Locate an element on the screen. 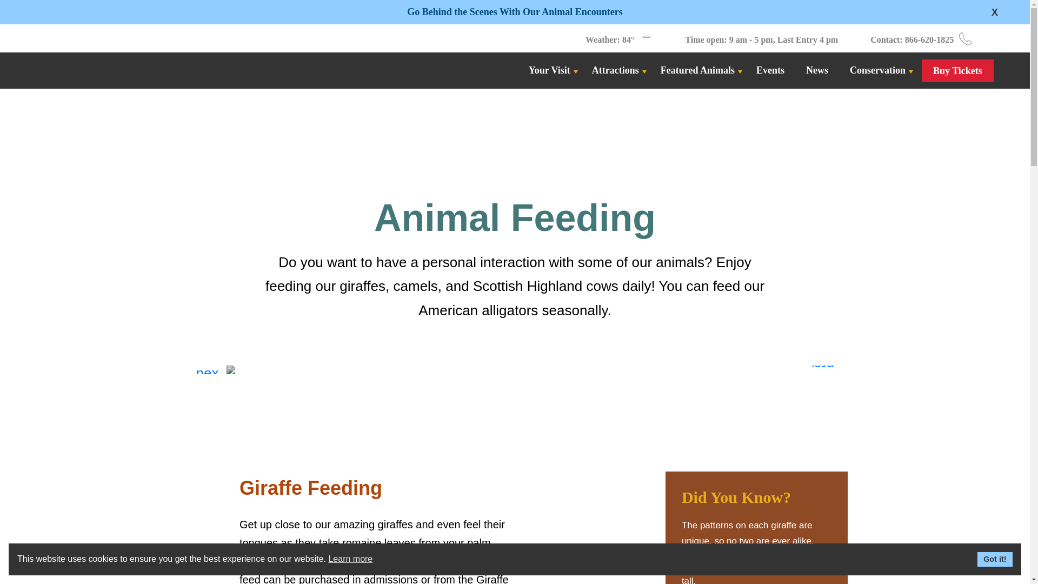 This screenshot has width=1038, height=584. Time open: 9 am - 5 pm, Last Entry 4 pm is located at coordinates (761, 39).